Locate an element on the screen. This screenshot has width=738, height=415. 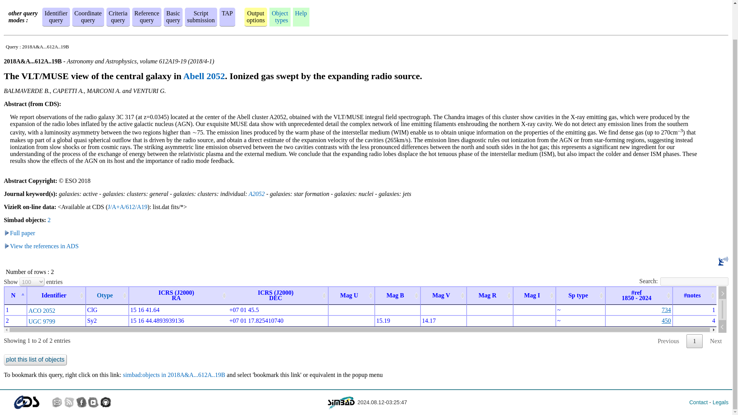
Next is located at coordinates (118, 16).